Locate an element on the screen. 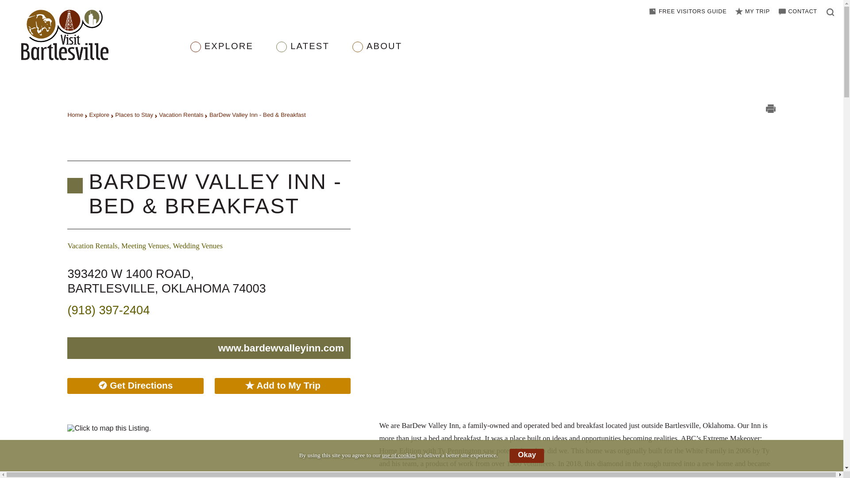  Explore all listings in the Meeting Venues category. is located at coordinates (145, 246).